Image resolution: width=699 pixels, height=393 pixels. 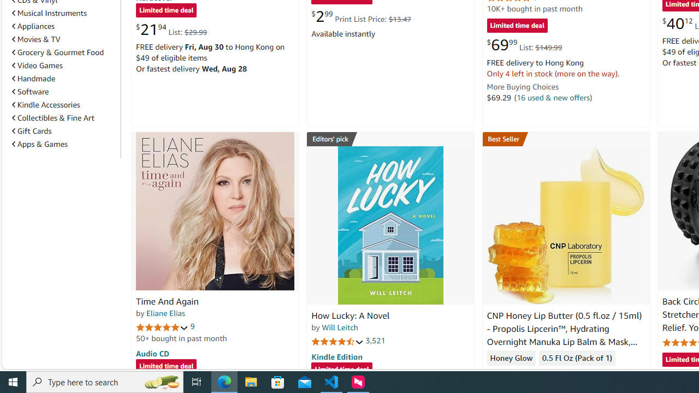 What do you see at coordinates (192, 326) in the screenshot?
I see `9` at bounding box center [192, 326].